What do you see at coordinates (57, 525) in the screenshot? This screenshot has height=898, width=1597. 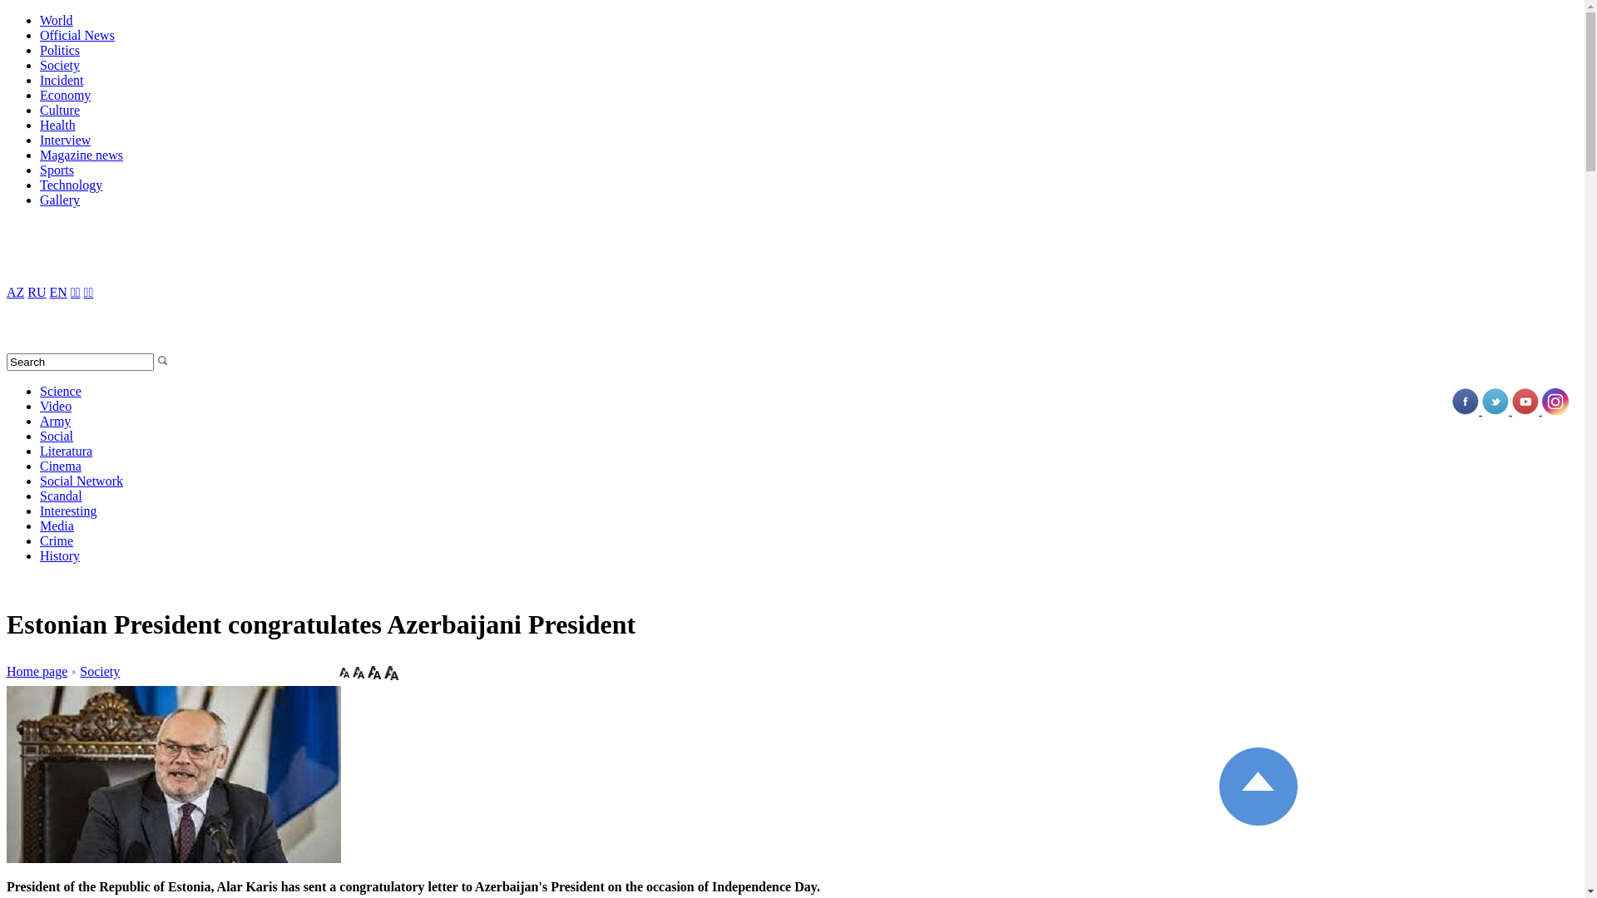 I see `Media` at bounding box center [57, 525].